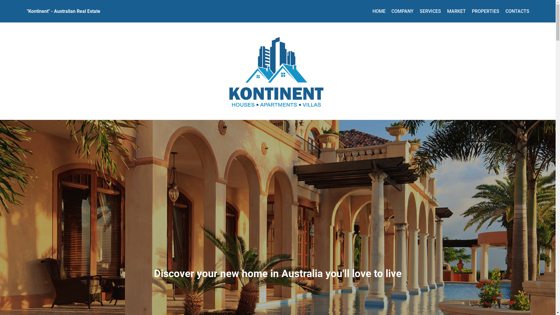 This screenshot has width=560, height=315. I want to click on PROPERTIES, so click(486, 11).